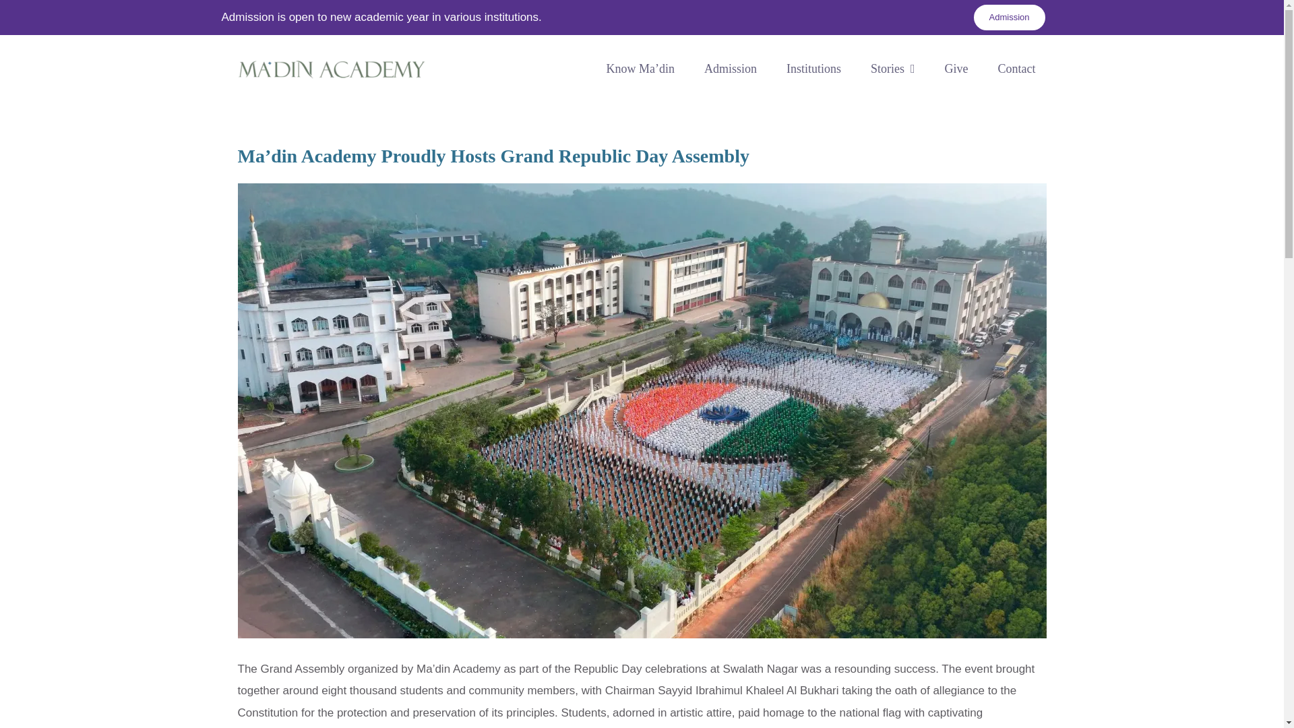 Image resolution: width=1294 pixels, height=728 pixels. I want to click on Admission, so click(1010, 18).